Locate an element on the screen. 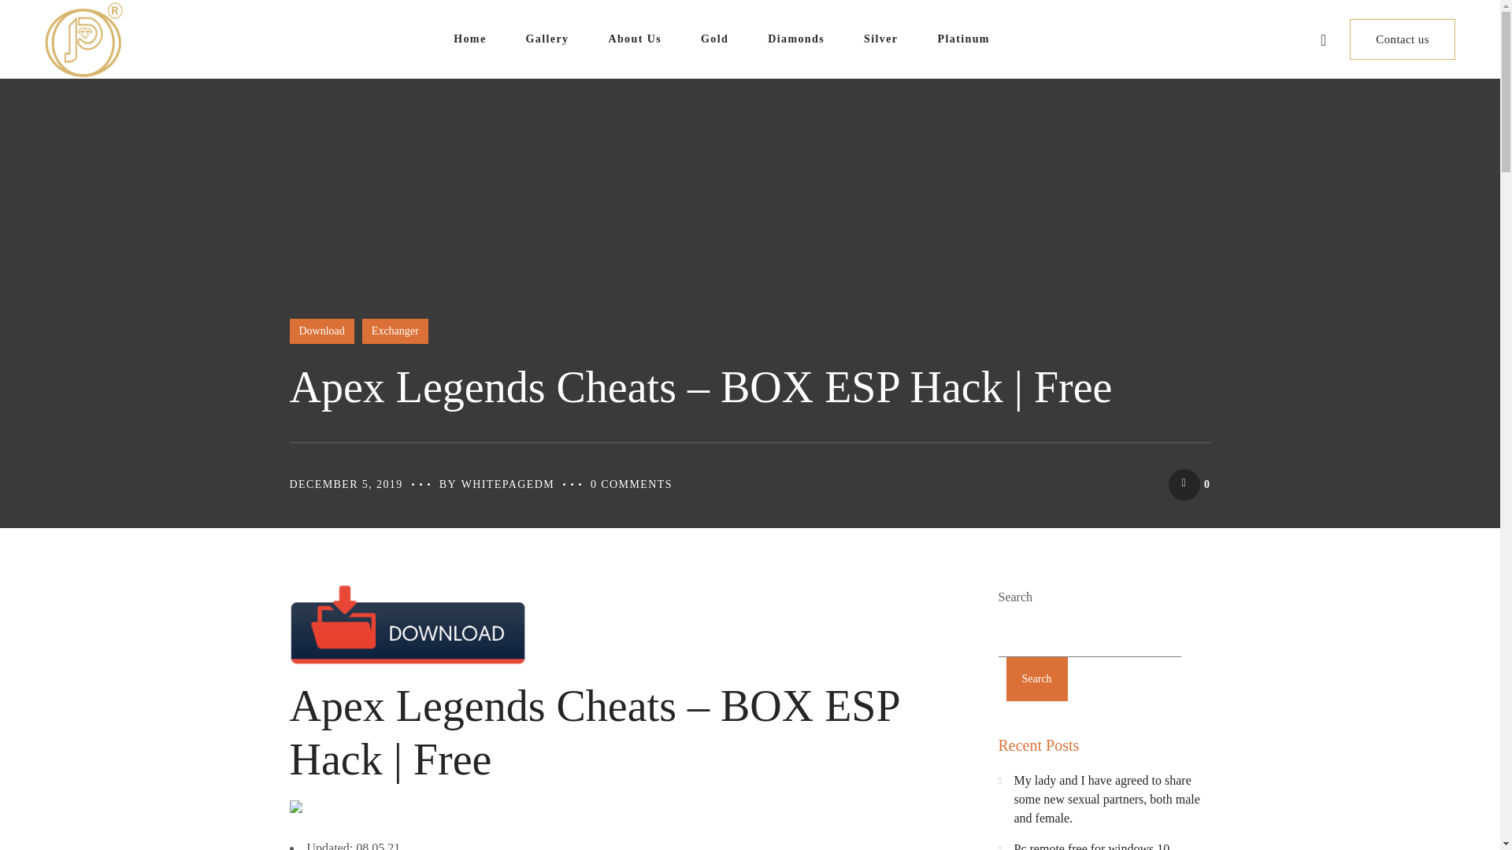 The height and width of the screenshot is (850, 1512). 0 LIKES is located at coordinates (1189, 484).